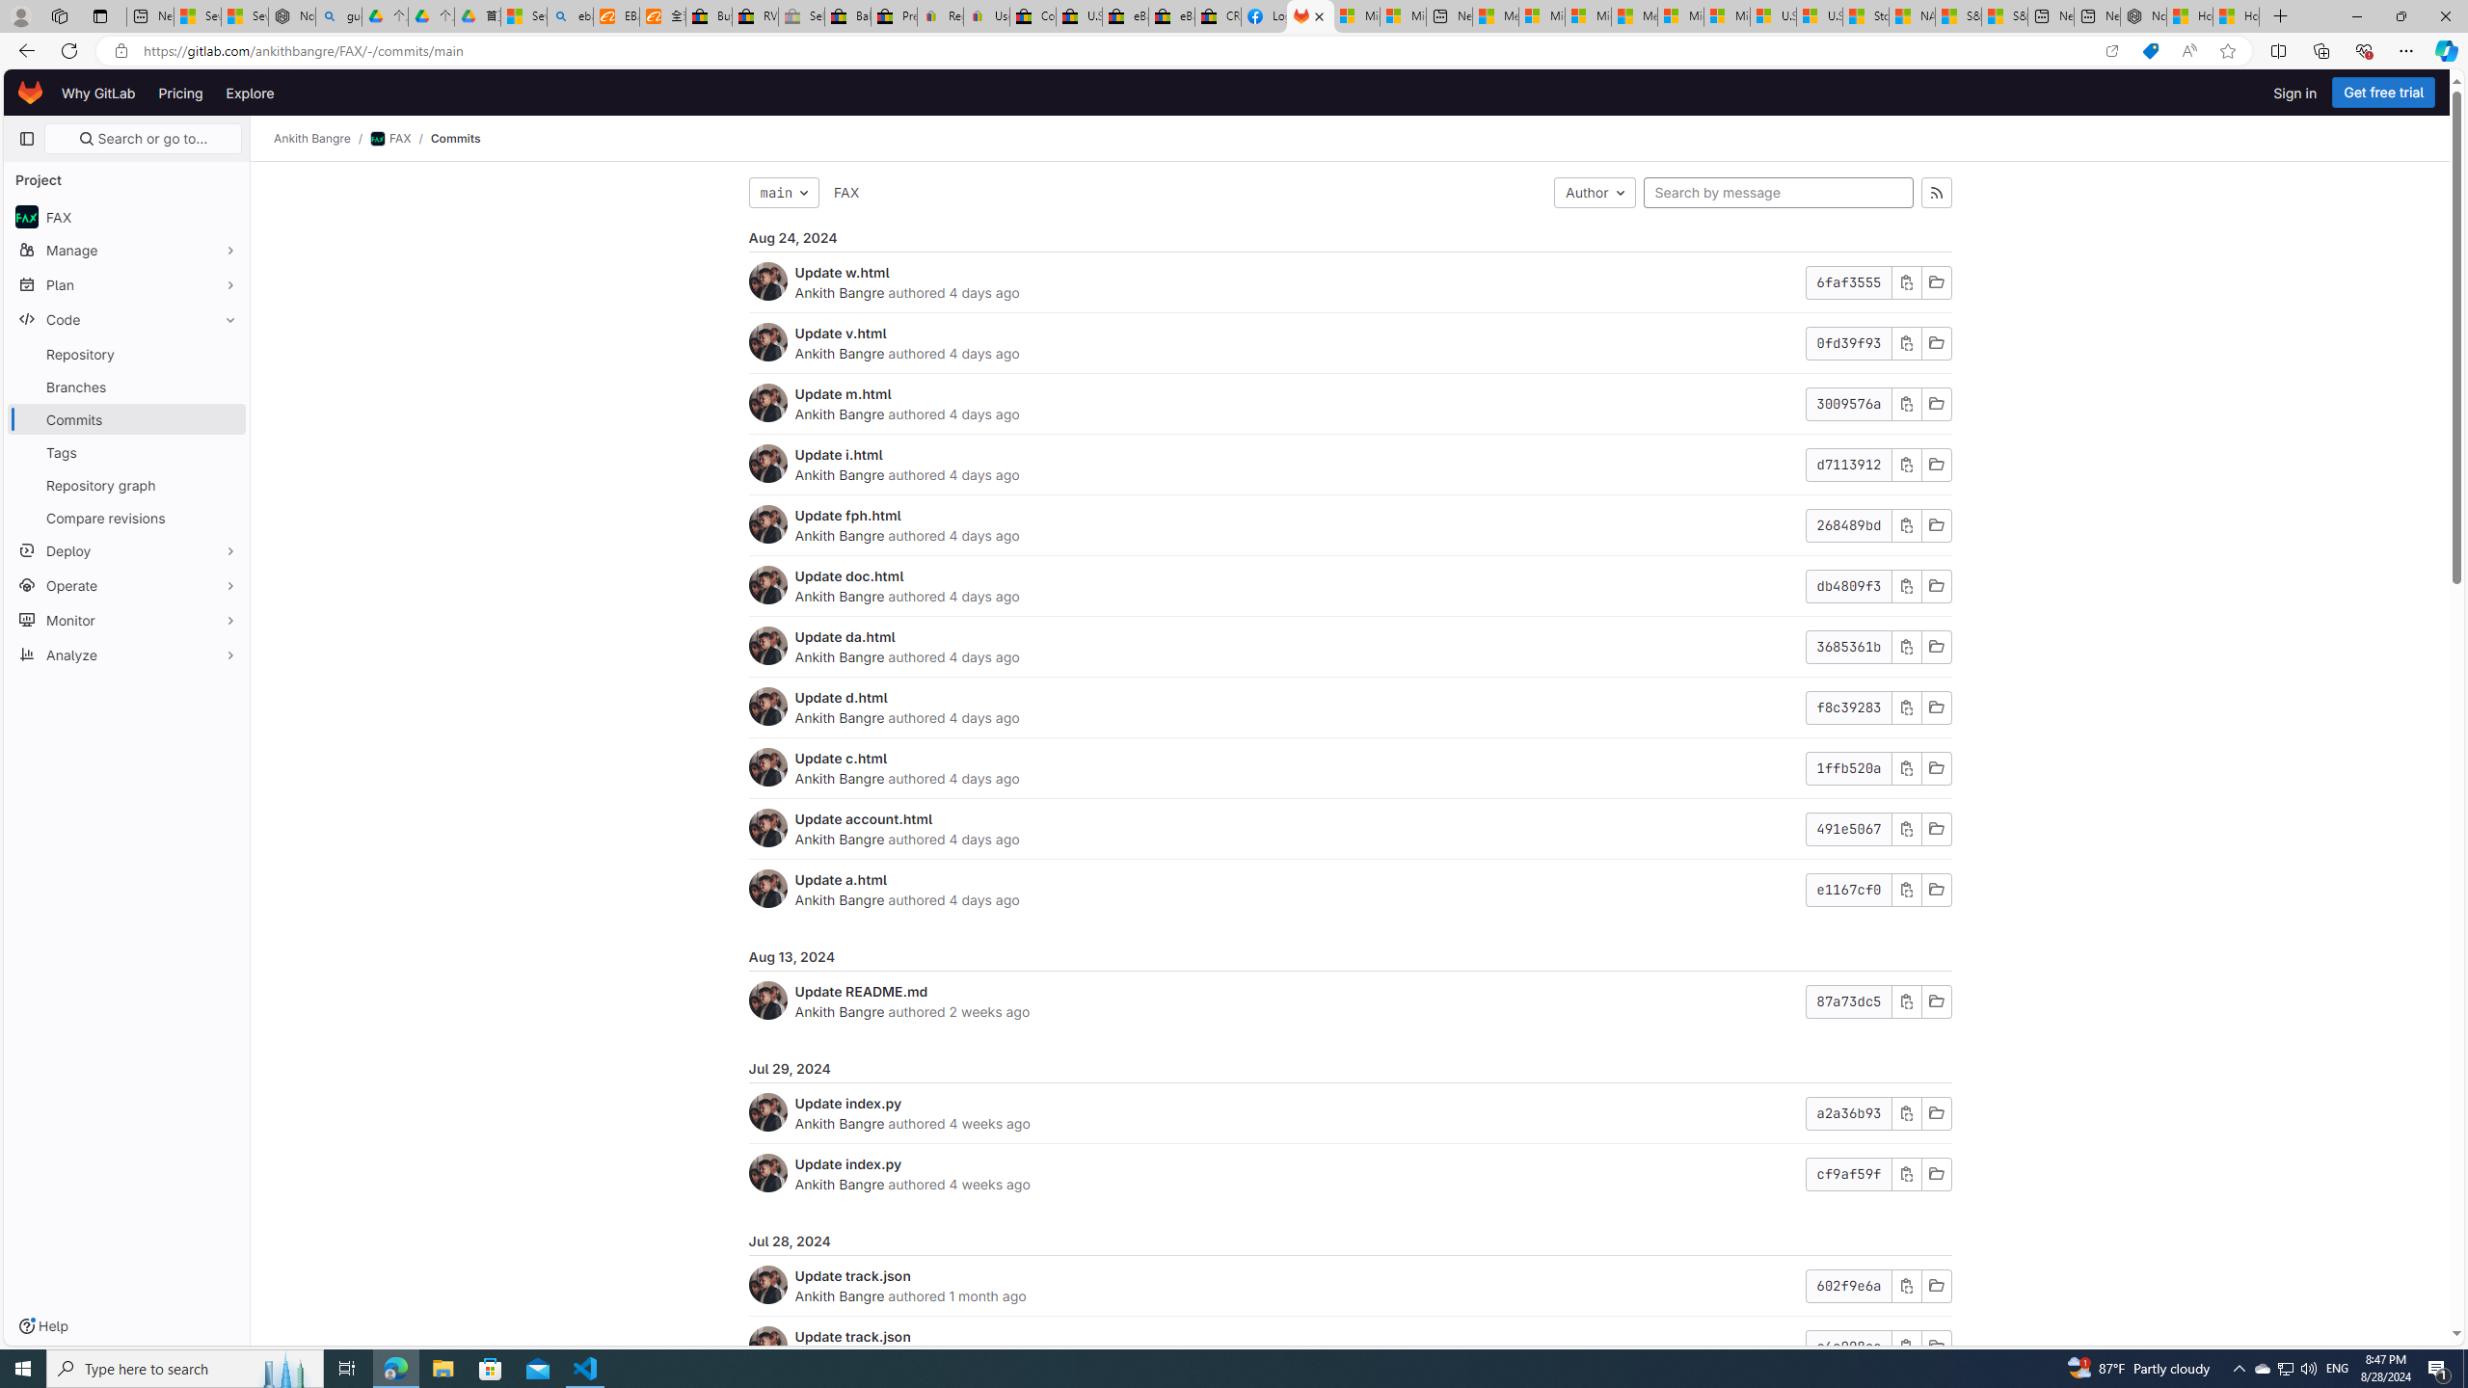 The image size is (2468, 1388). I want to click on Update c.htmlAnkith Bangre authored 4 days ago1ffb520a, so click(1350, 769).